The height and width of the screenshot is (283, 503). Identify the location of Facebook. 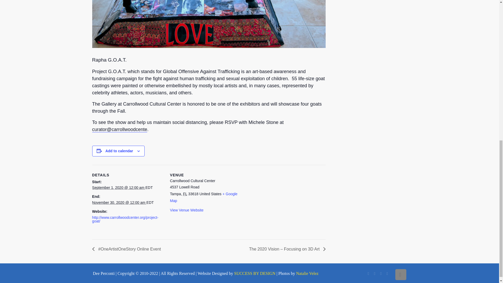
(368, 273).